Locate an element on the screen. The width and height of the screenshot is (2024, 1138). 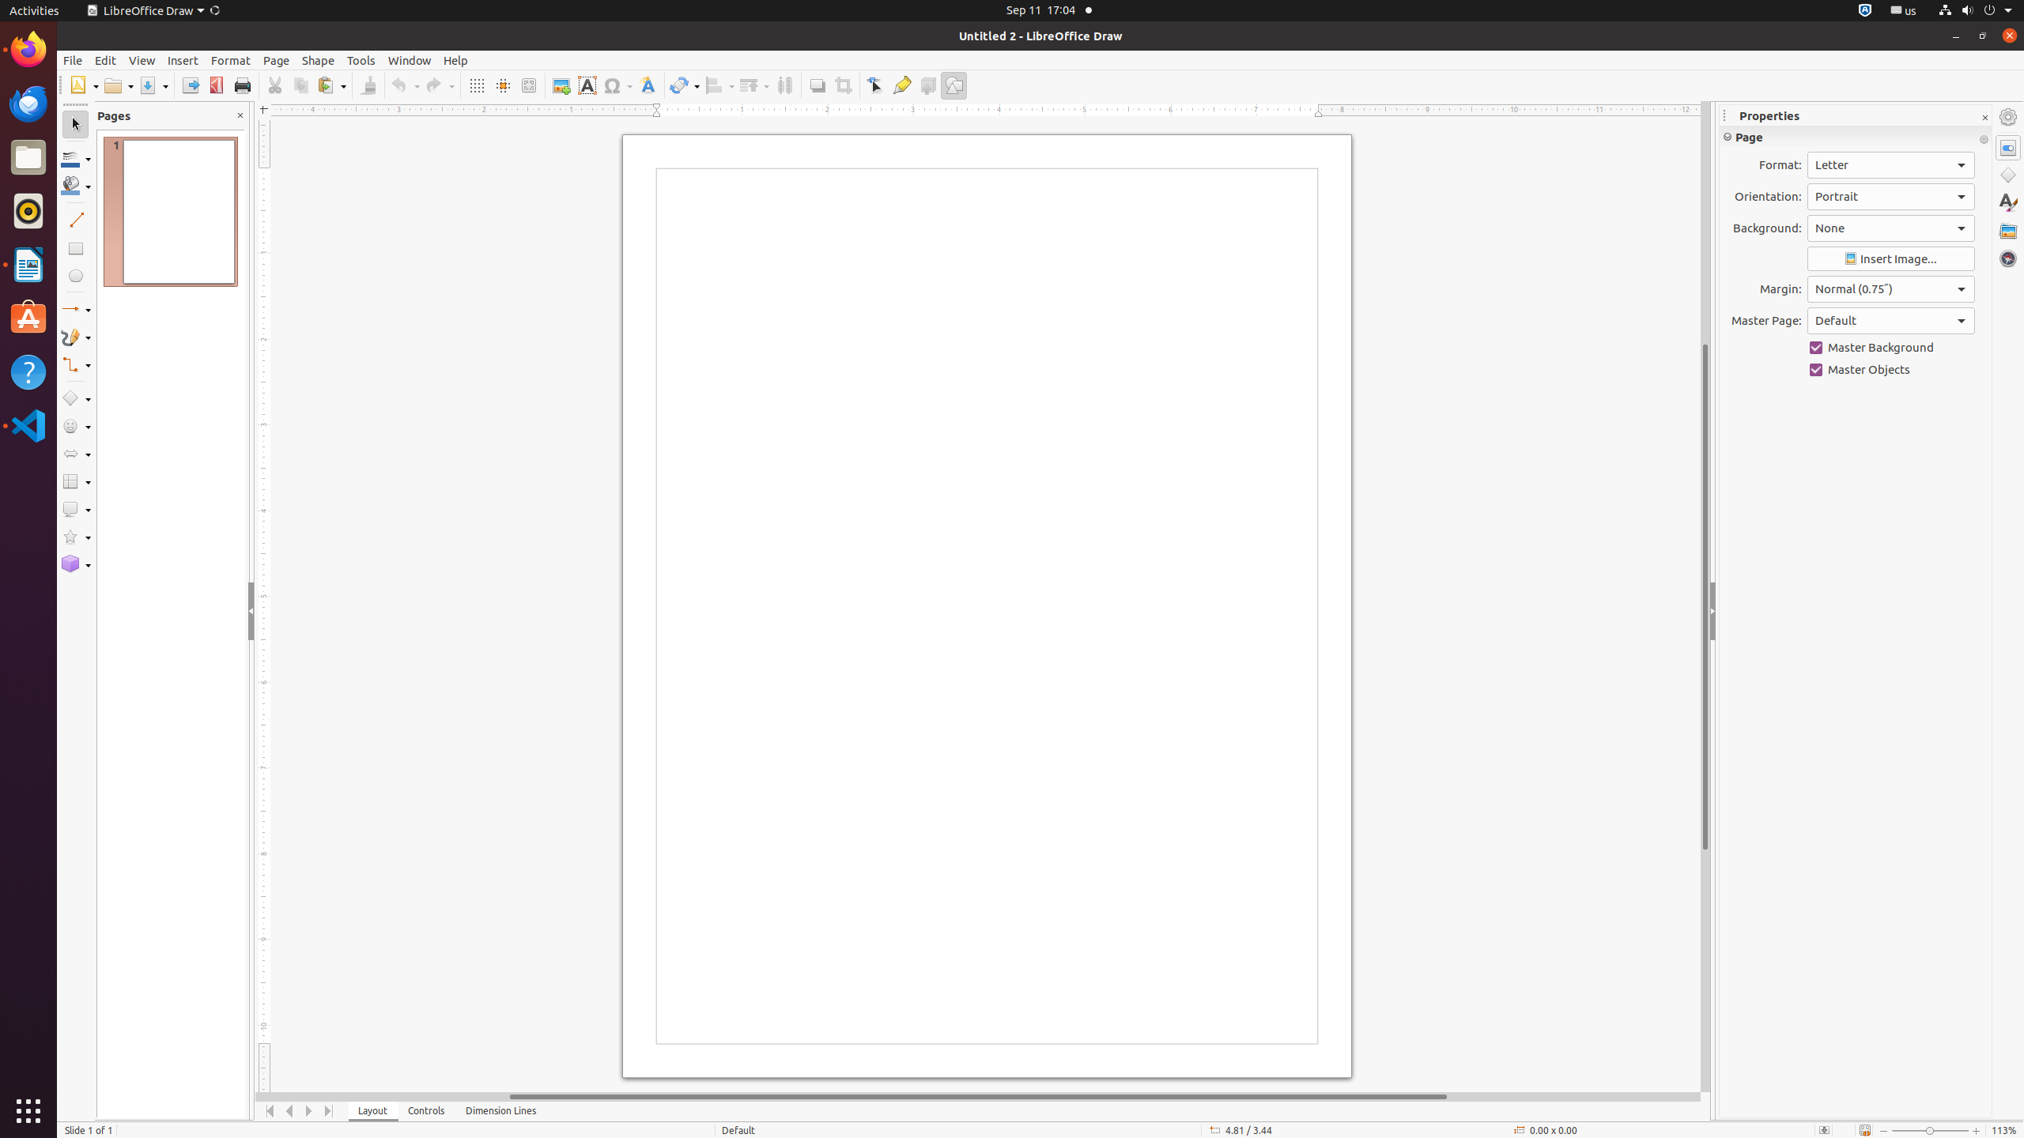
Edit is located at coordinates (106, 60).